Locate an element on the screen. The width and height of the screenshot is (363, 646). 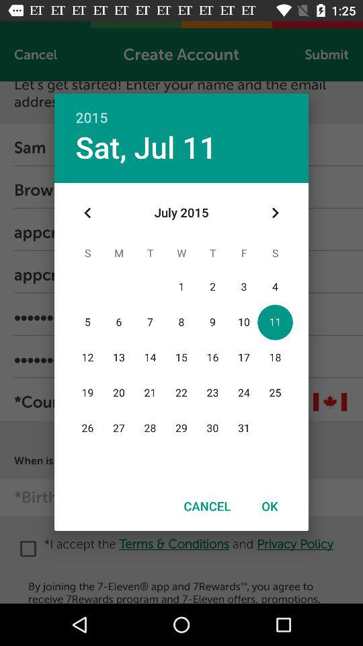
flip until ok is located at coordinates (270, 506).